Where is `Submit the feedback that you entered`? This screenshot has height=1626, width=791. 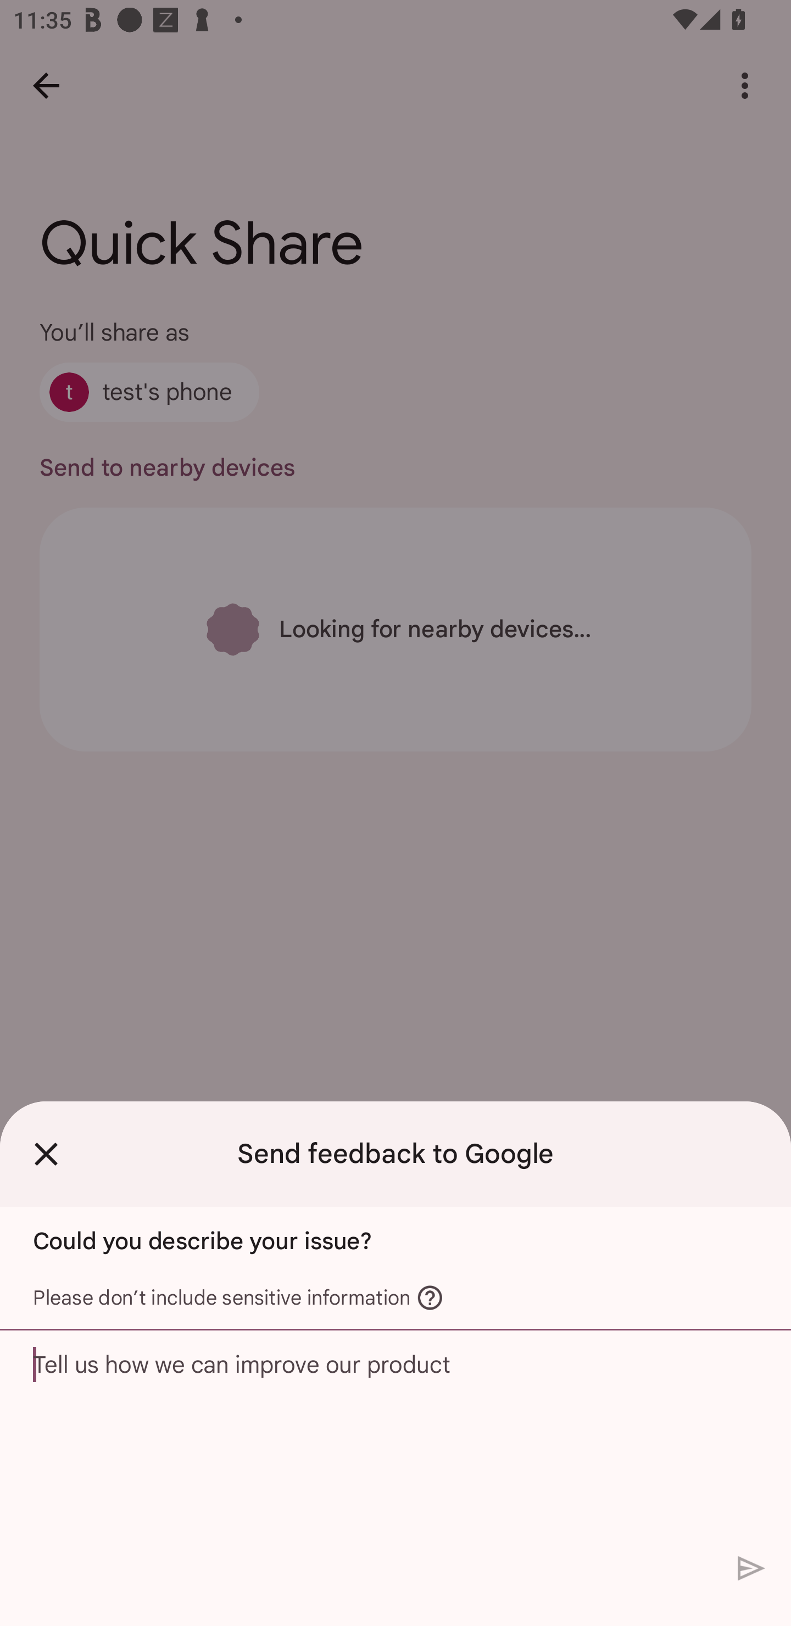
Submit the feedback that you entered is located at coordinates (751, 1569).